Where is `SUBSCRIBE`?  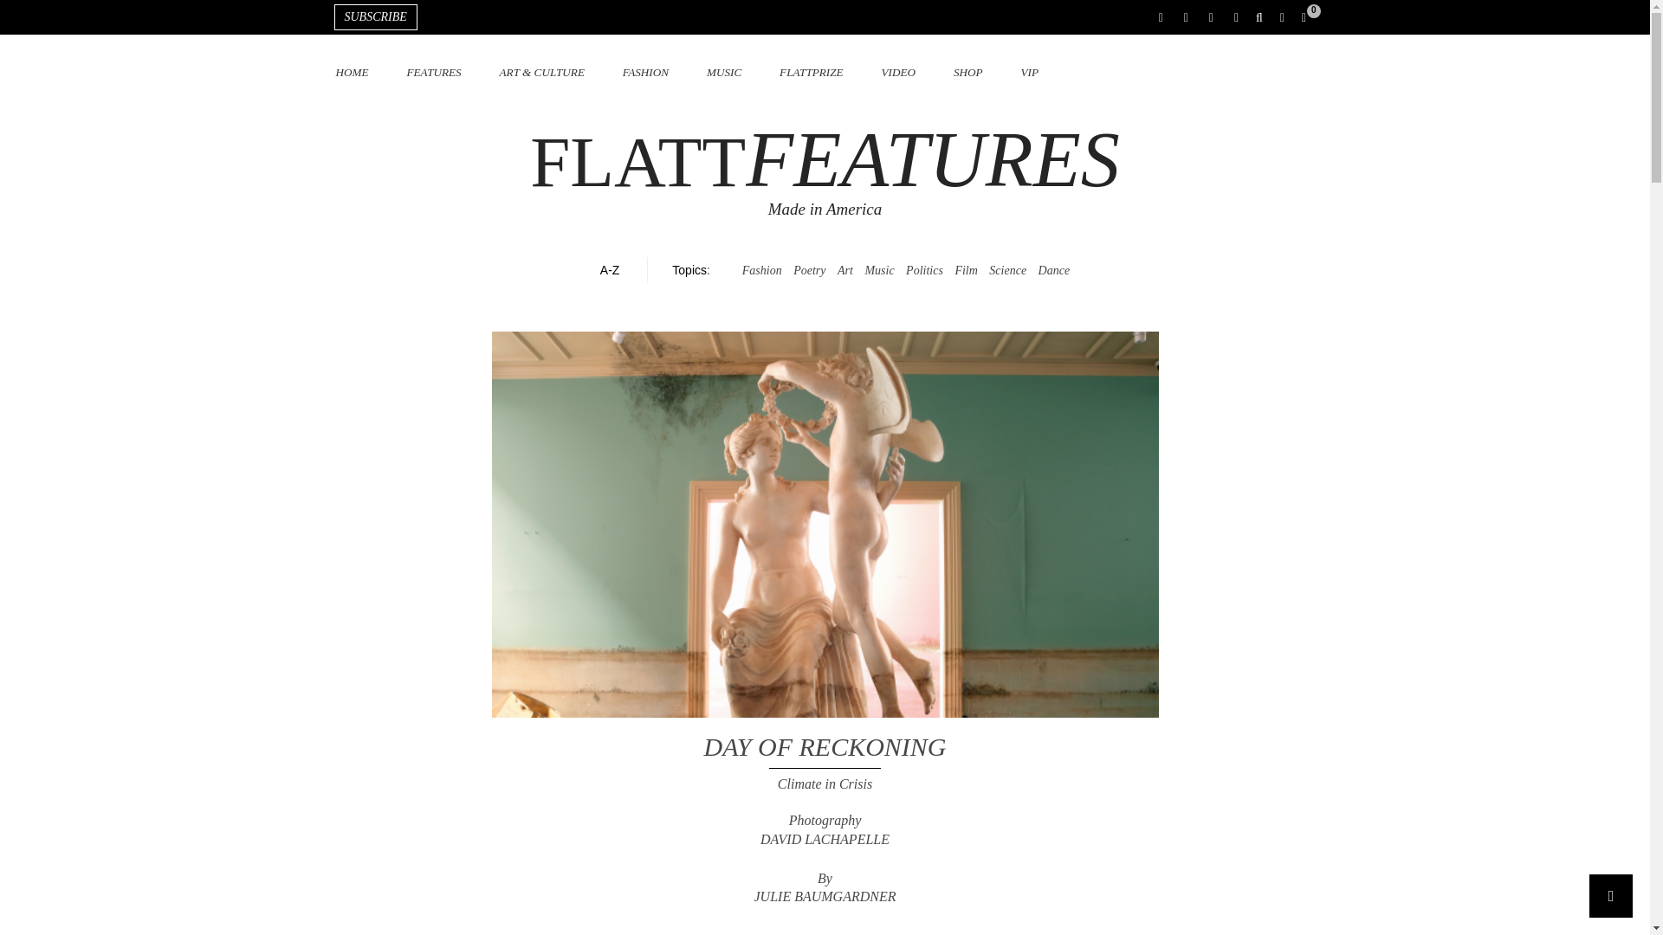 SUBSCRIBE is located at coordinates (375, 17).